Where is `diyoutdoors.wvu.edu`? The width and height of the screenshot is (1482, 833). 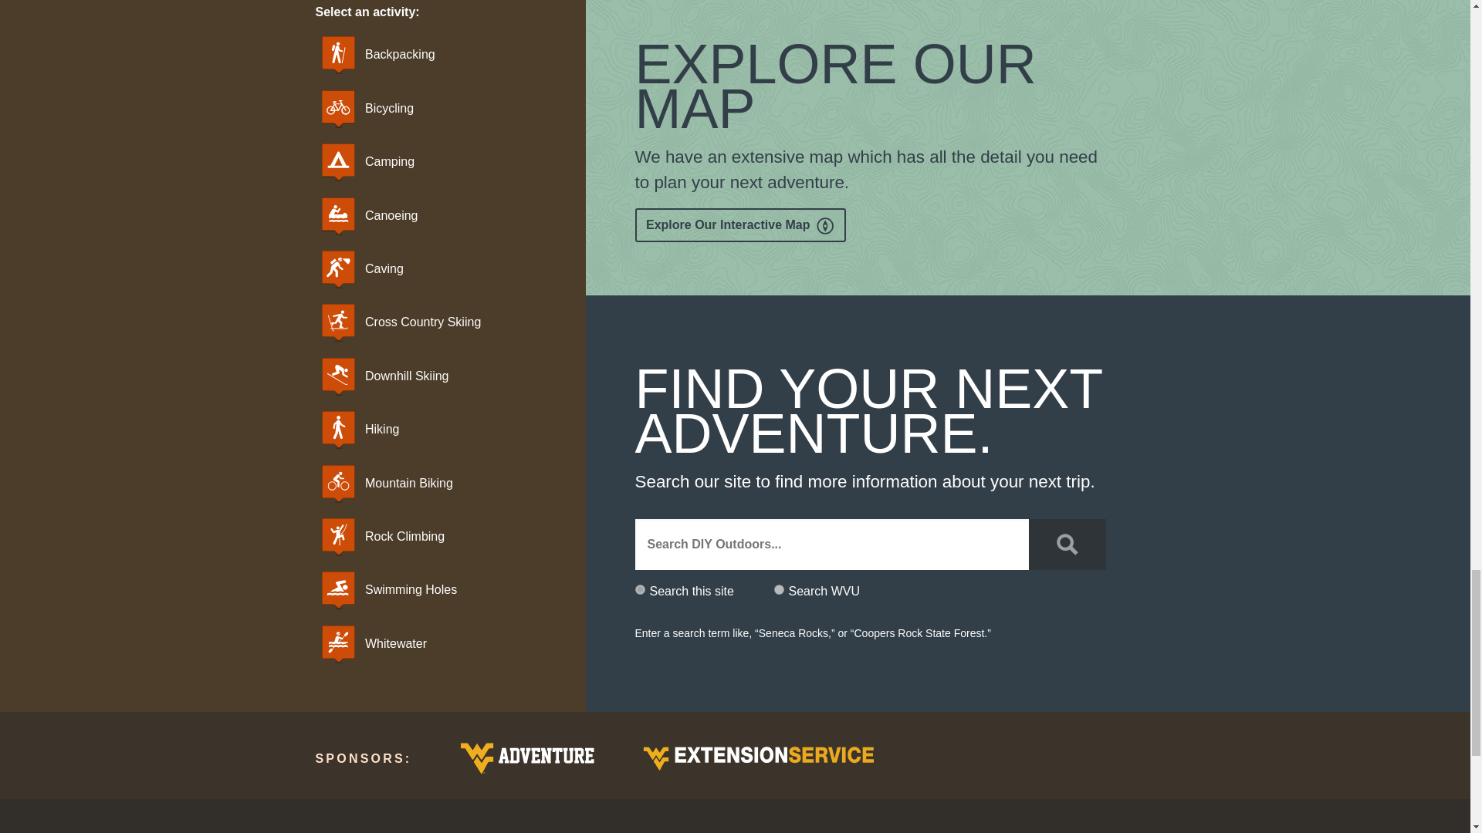
diyoutdoors.wvu.edu is located at coordinates (639, 589).